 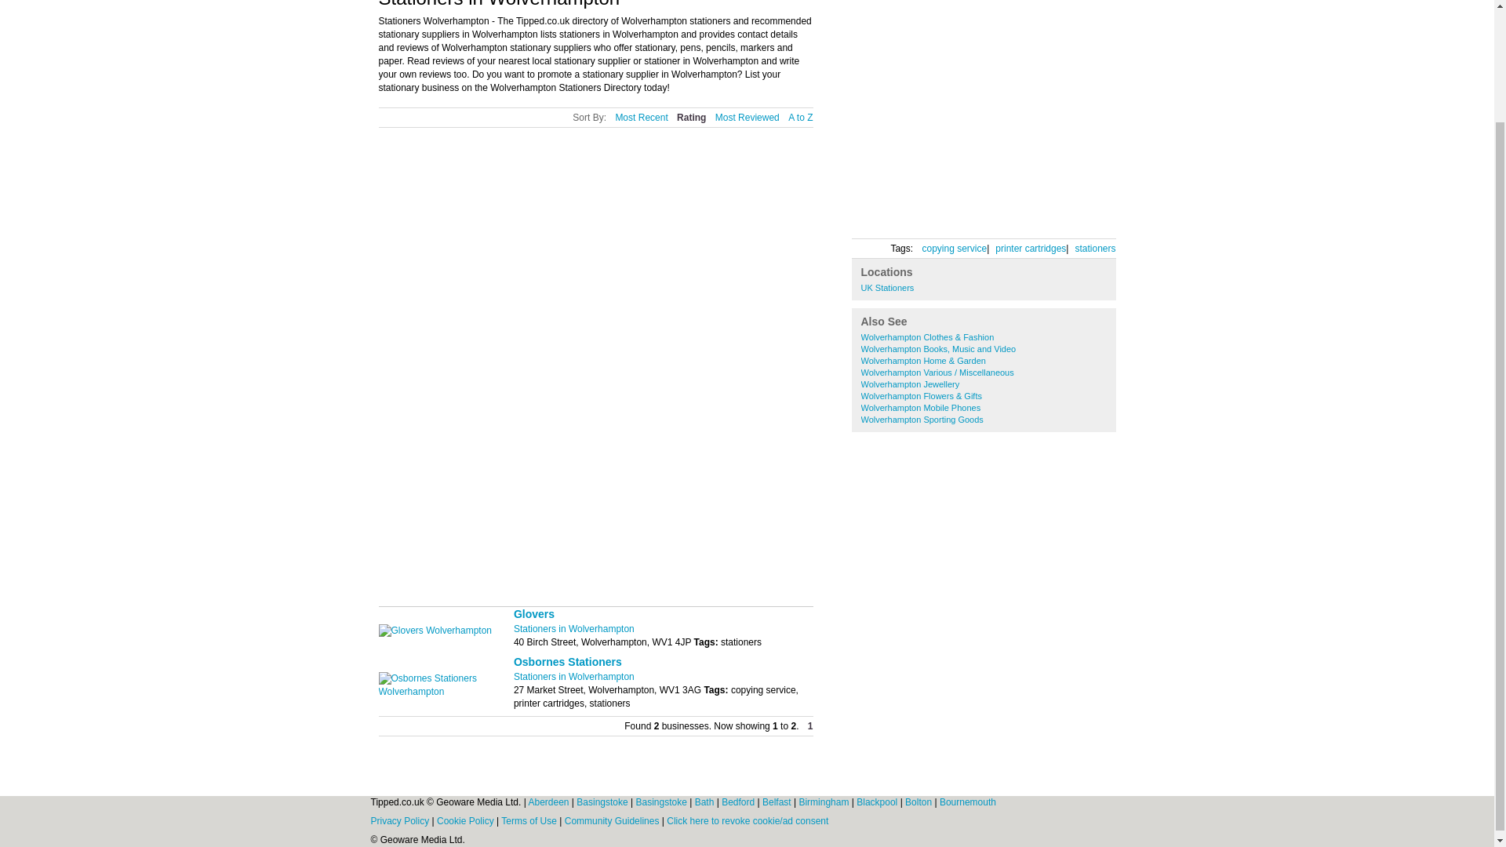 What do you see at coordinates (800, 118) in the screenshot?
I see `A to Z` at bounding box center [800, 118].